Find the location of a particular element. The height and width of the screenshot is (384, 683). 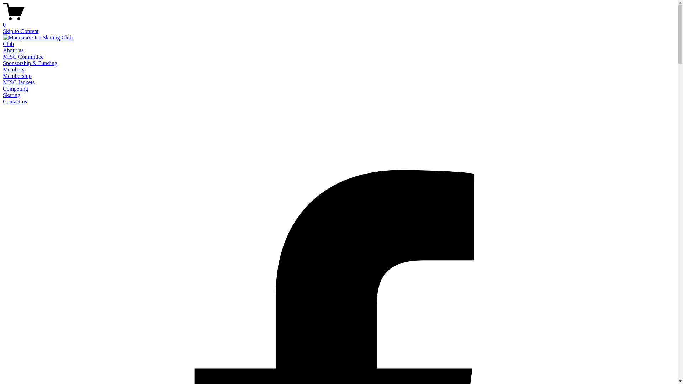

Club is located at coordinates (9, 44).